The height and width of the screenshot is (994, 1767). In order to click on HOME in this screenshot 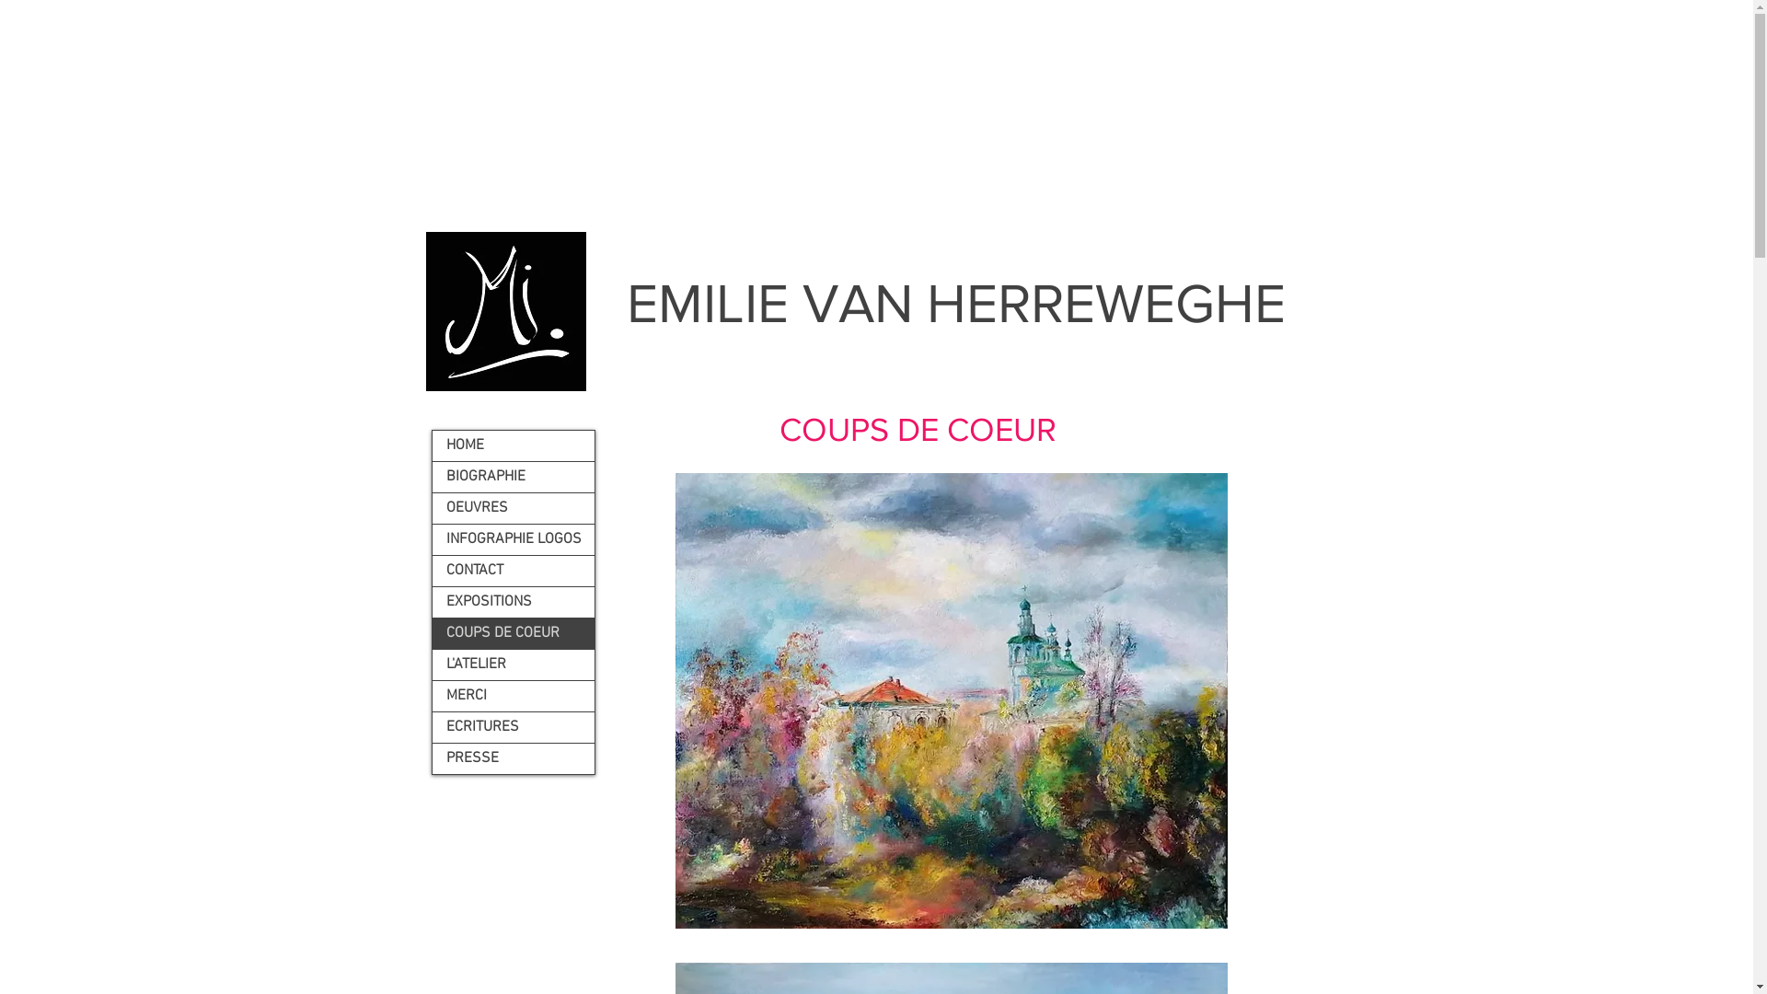, I will do `click(514, 445)`.